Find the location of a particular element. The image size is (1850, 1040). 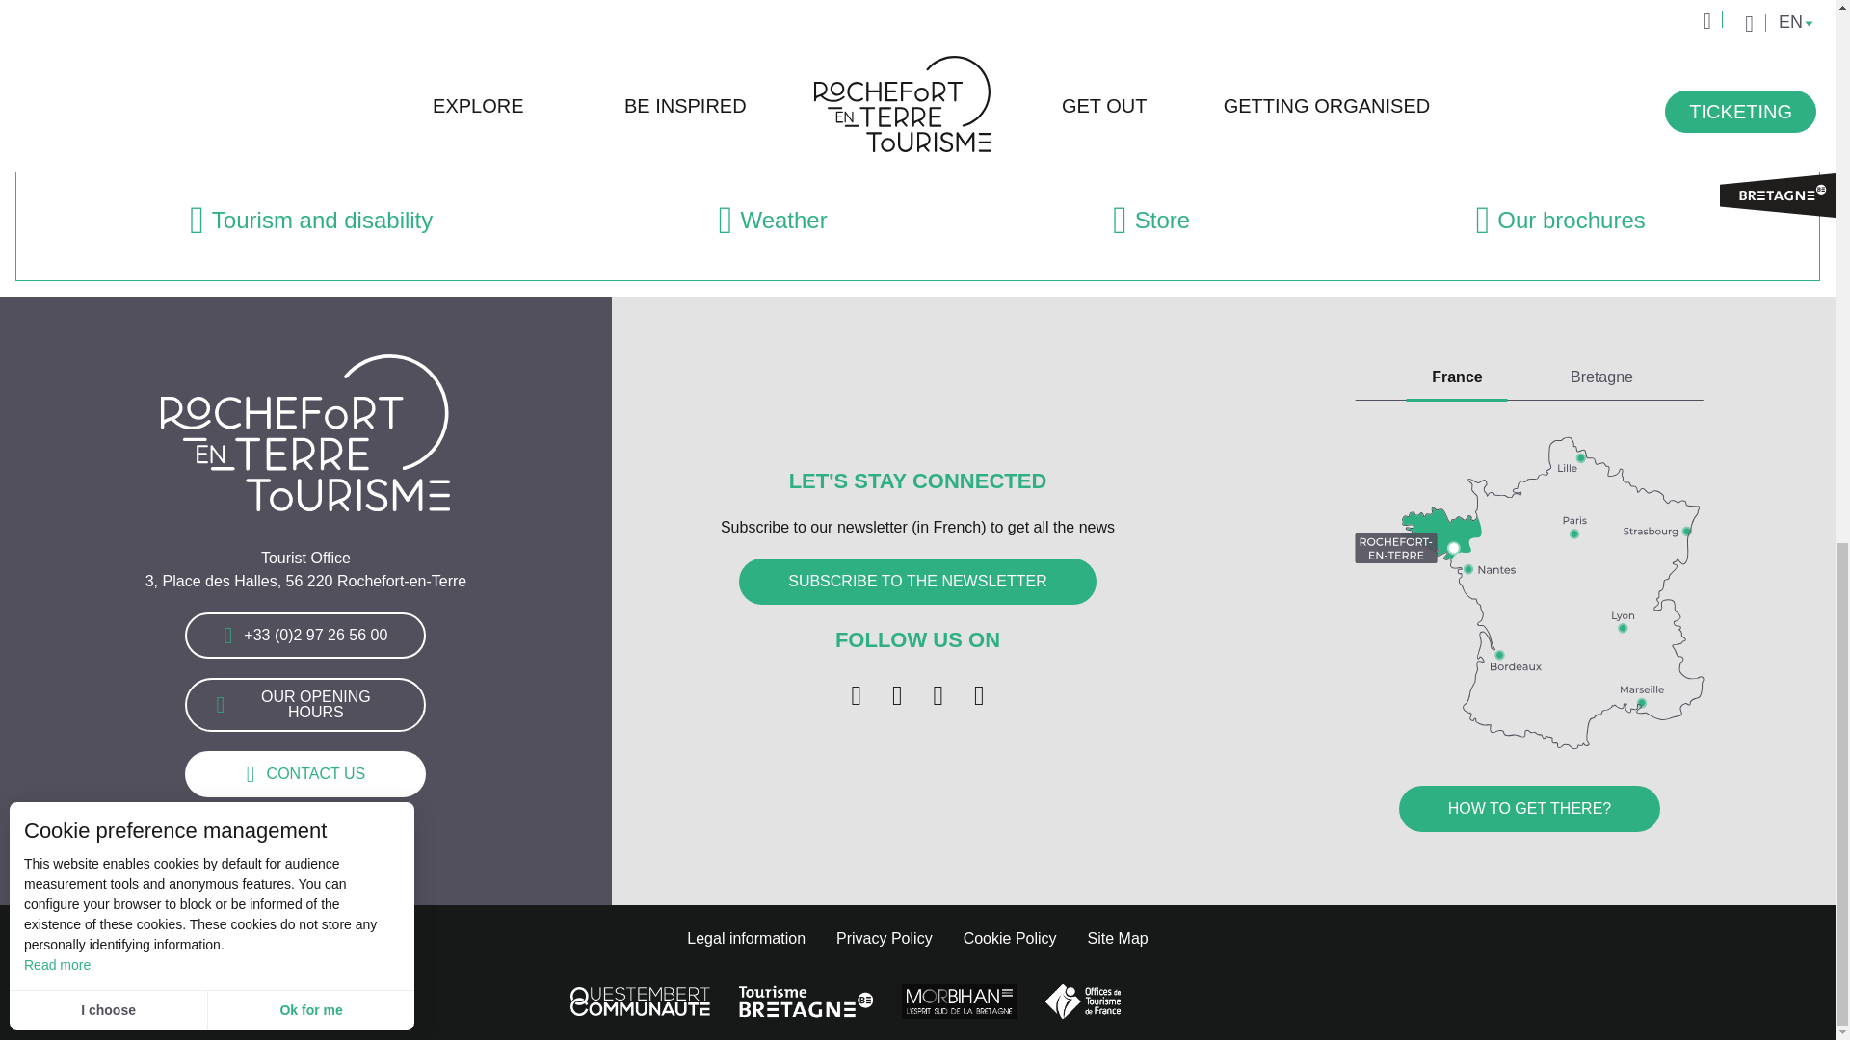

Legal information is located at coordinates (746, 938).